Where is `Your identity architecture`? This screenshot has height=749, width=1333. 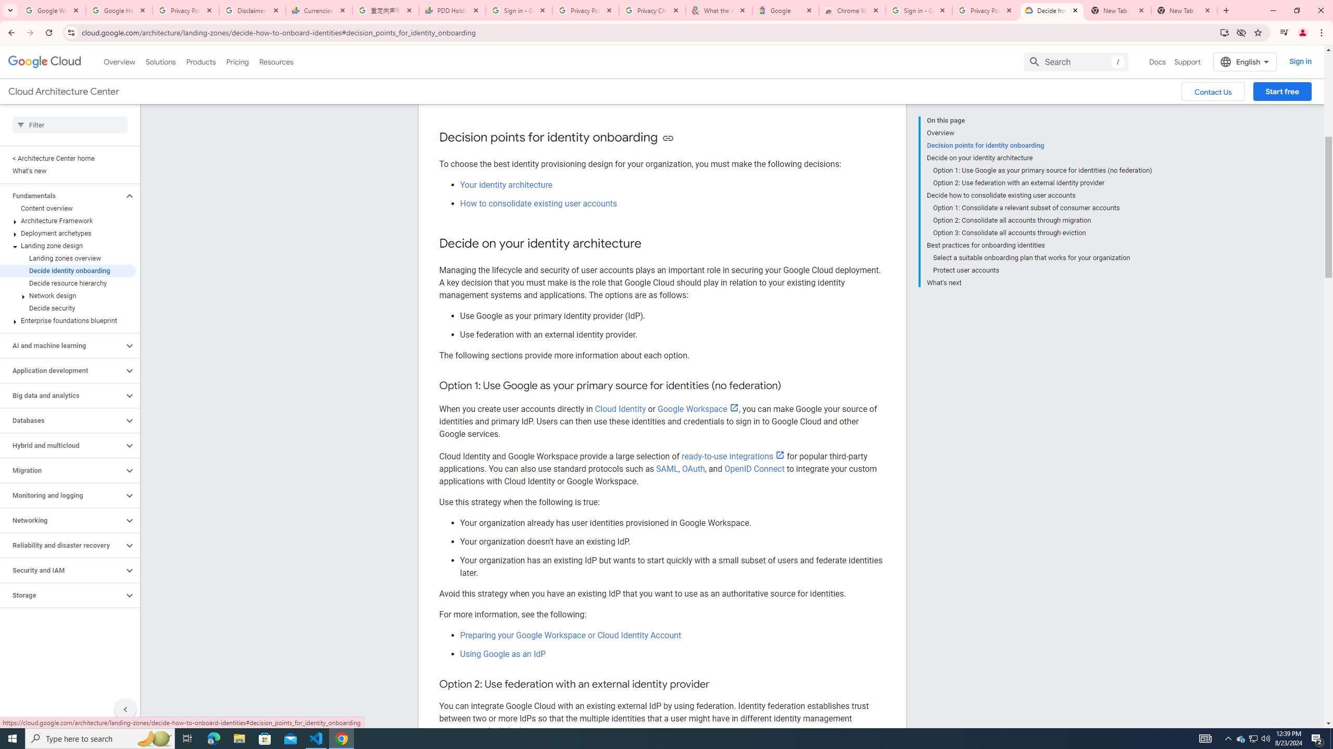
Your identity architecture is located at coordinates (506, 184).